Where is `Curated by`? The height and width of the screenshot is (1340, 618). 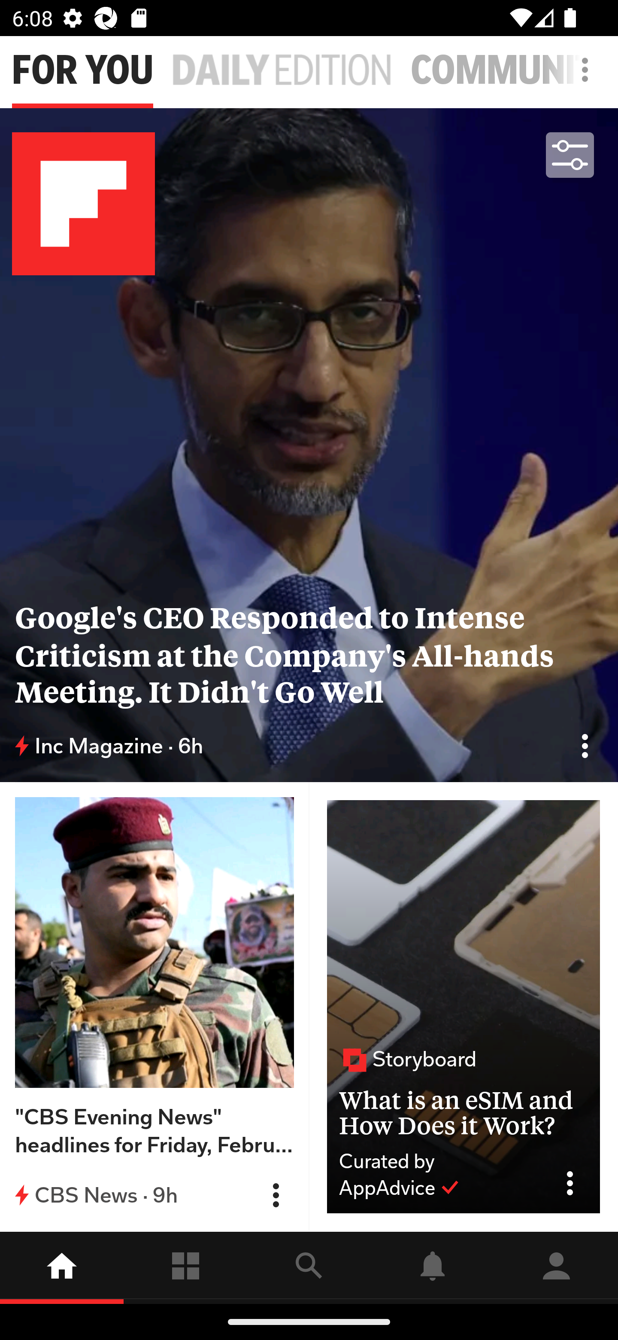
Curated by is located at coordinates (439, 1161).